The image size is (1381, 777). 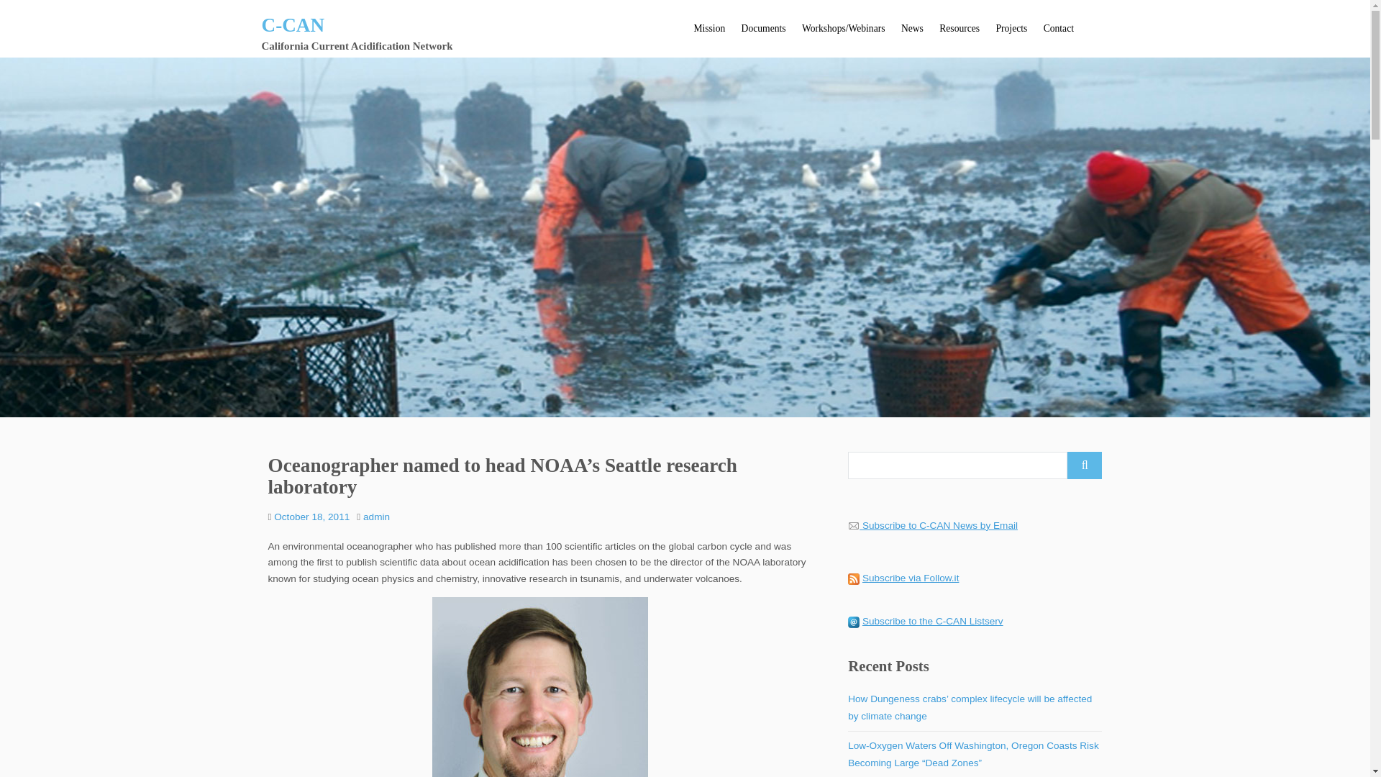 I want to click on Subscribe to C-CAN News by Email, so click(x=939, y=525).